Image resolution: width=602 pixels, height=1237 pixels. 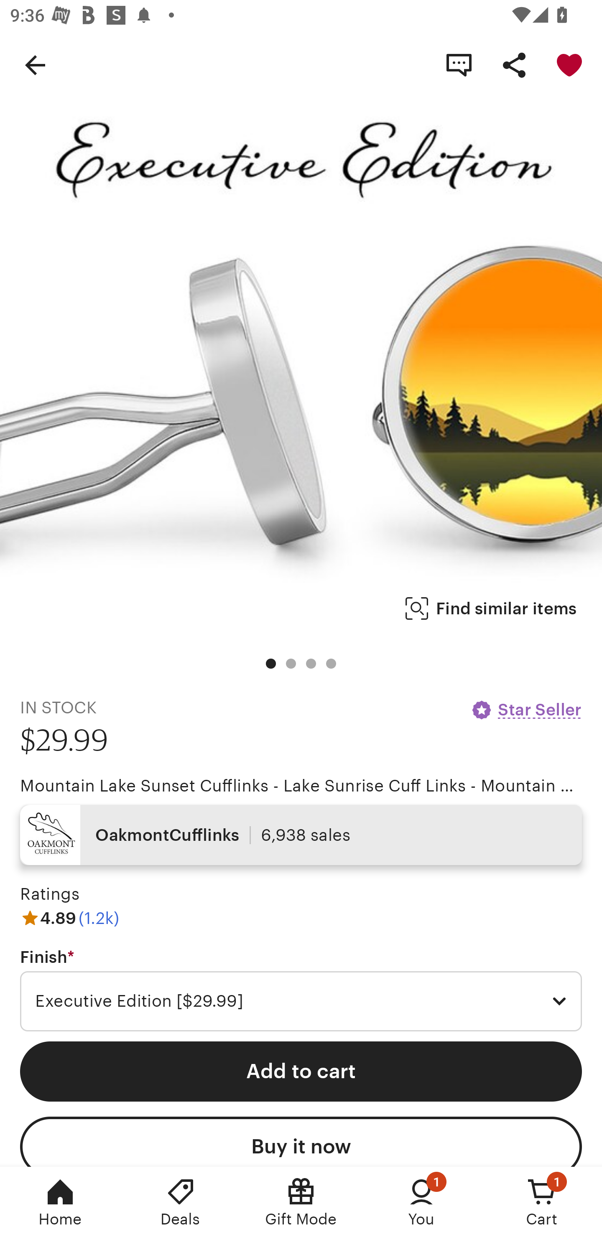 I want to click on Deals, so click(x=181, y=1202).